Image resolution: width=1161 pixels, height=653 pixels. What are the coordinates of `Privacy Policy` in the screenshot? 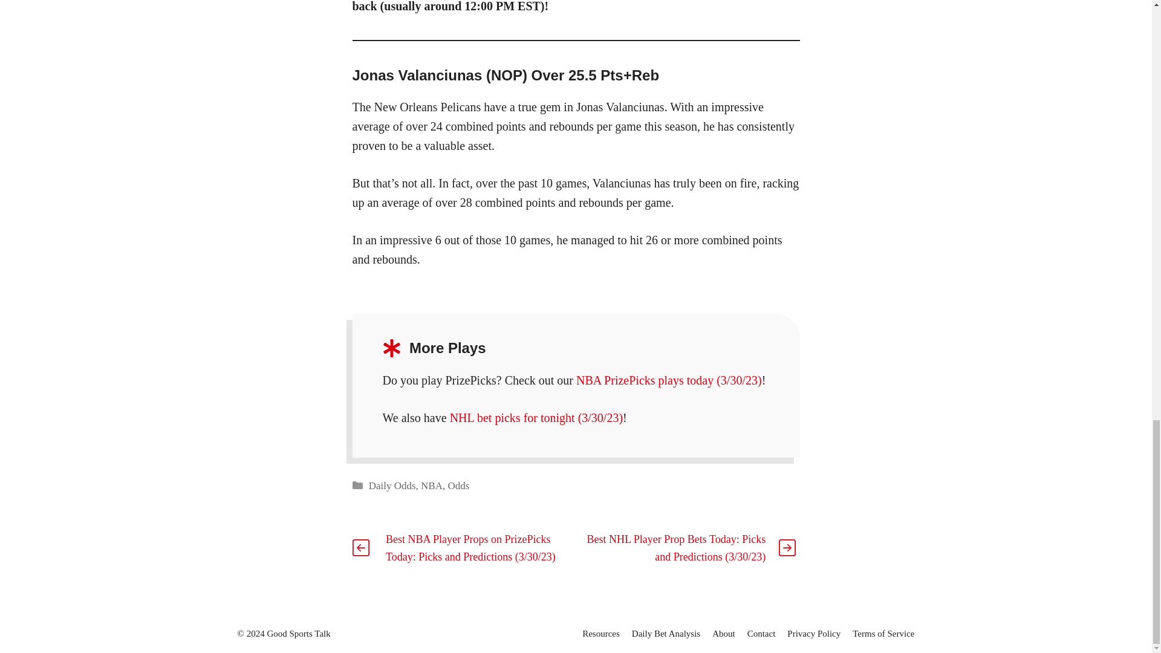 It's located at (814, 634).